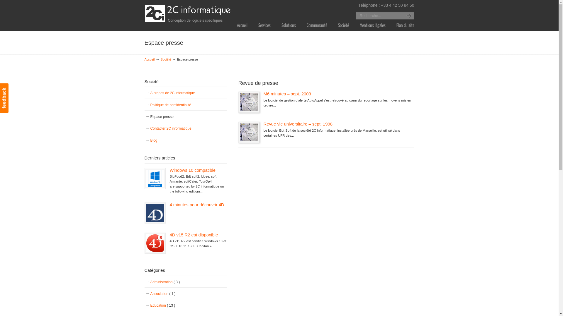 The height and width of the screenshot is (316, 563). Describe the element at coordinates (185, 93) in the screenshot. I see `A propos de 2C informatique` at that location.